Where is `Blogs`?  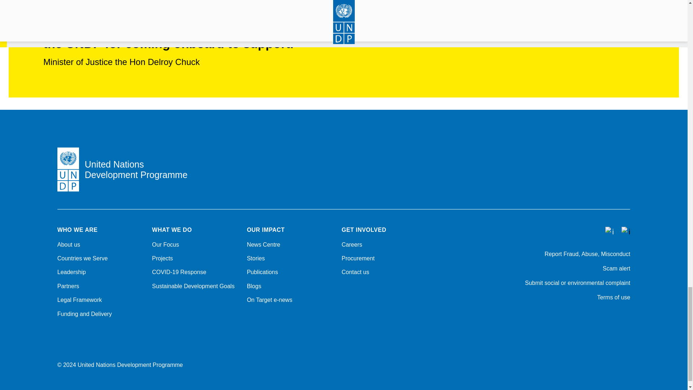
Blogs is located at coordinates (290, 286).